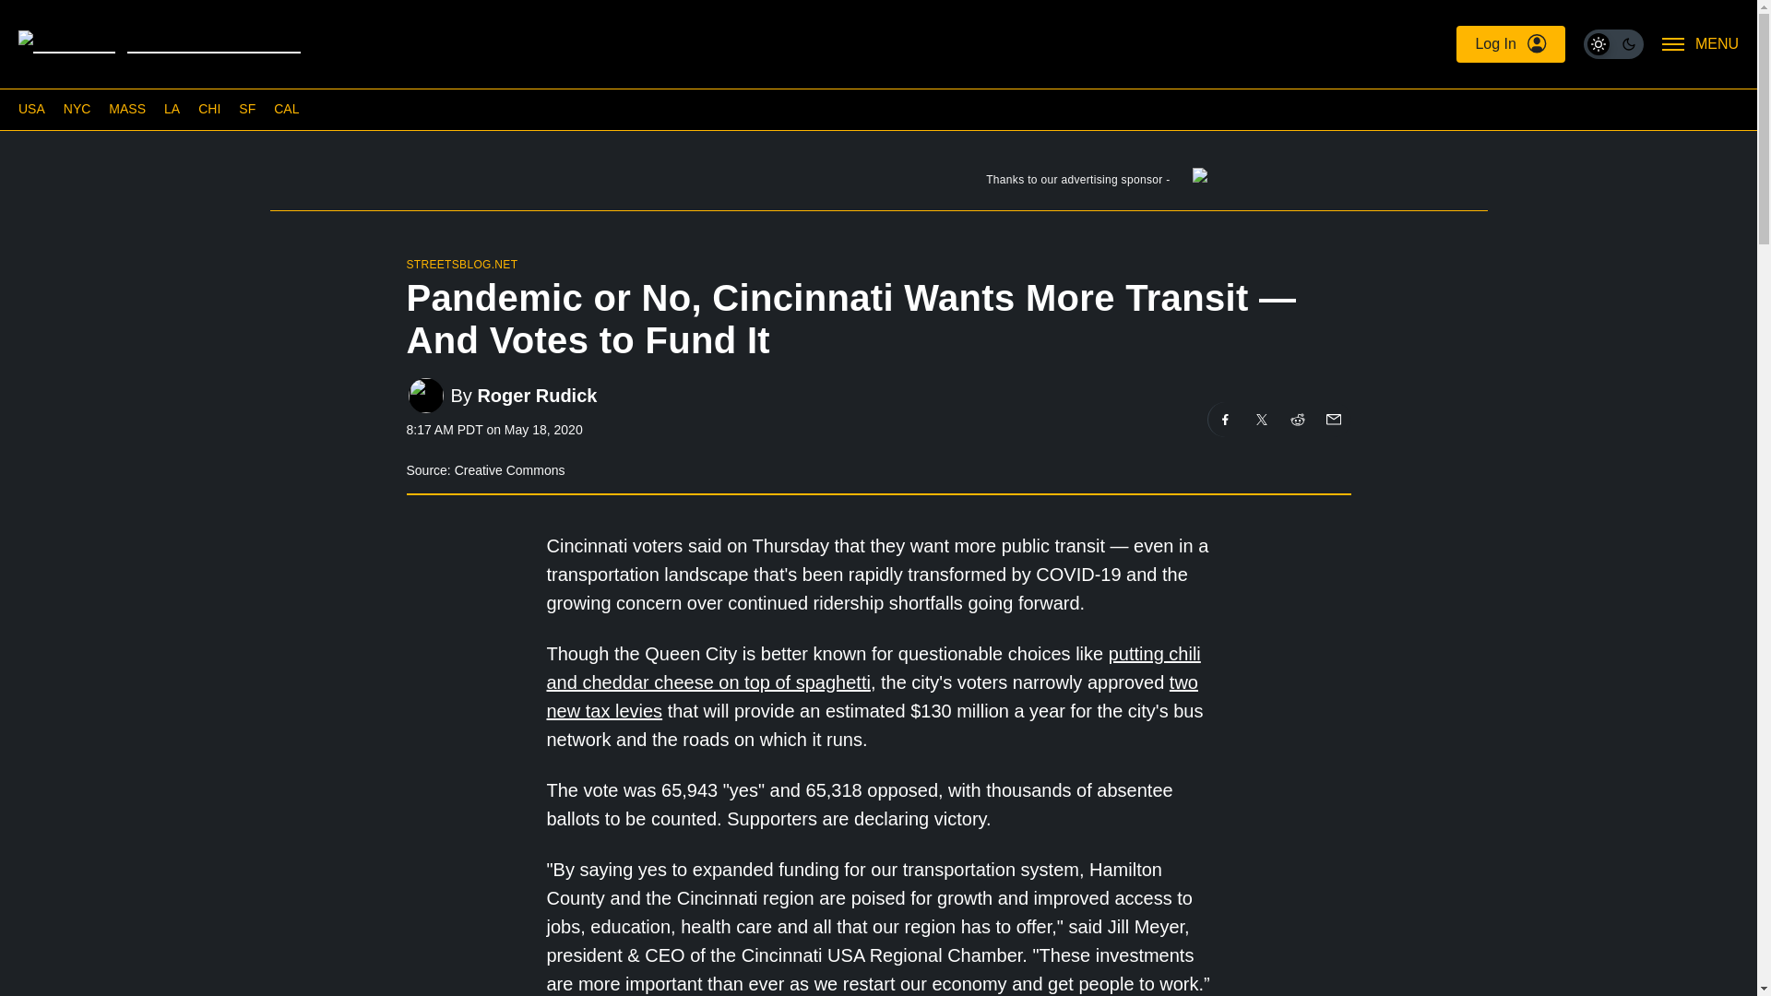 Image resolution: width=1771 pixels, height=996 pixels. What do you see at coordinates (537, 395) in the screenshot?
I see `Roger Rudick` at bounding box center [537, 395].